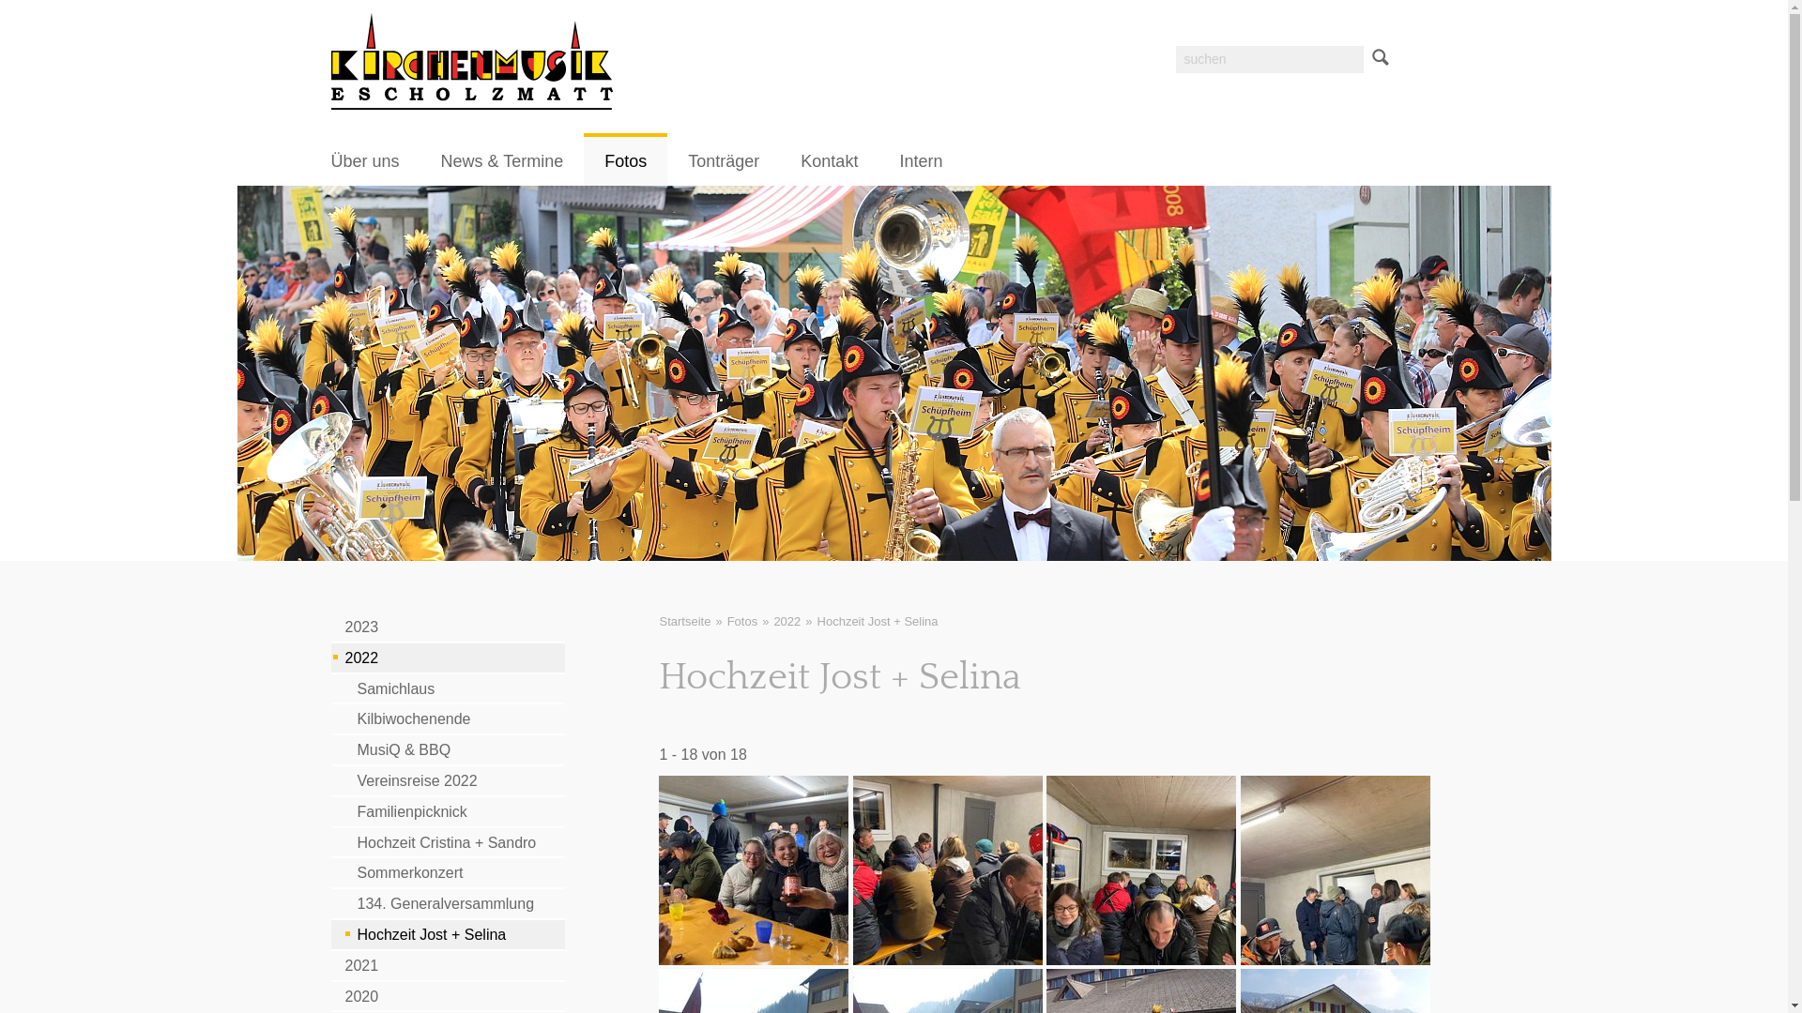 The height and width of the screenshot is (1013, 1802). Describe the element at coordinates (448, 842) in the screenshot. I see `Hochzeit Cristina + Sandro` at that location.